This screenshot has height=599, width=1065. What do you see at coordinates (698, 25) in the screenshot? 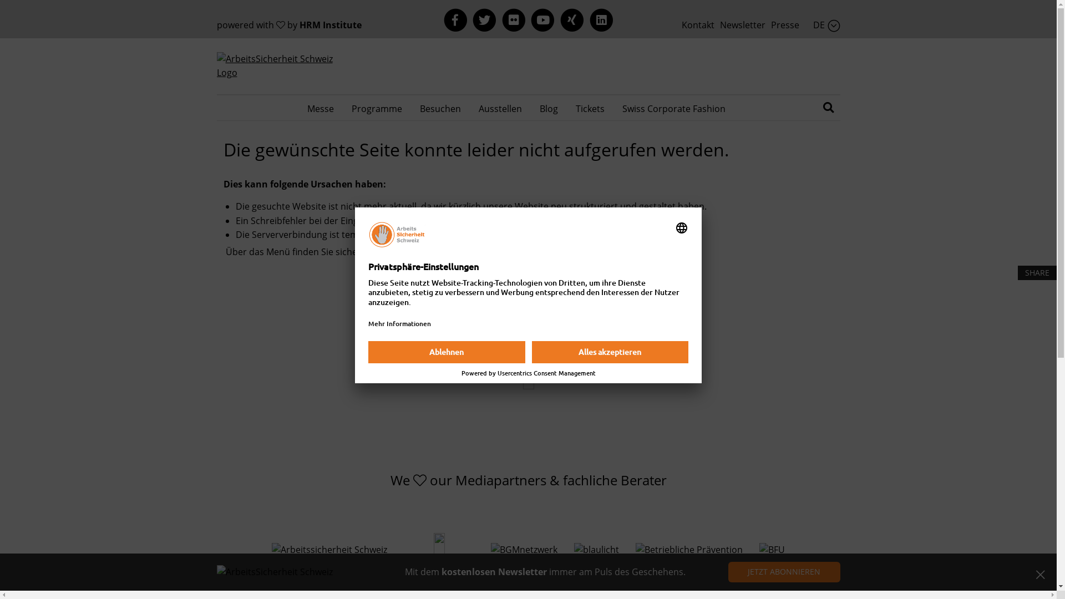
I see `Kontakt` at bounding box center [698, 25].